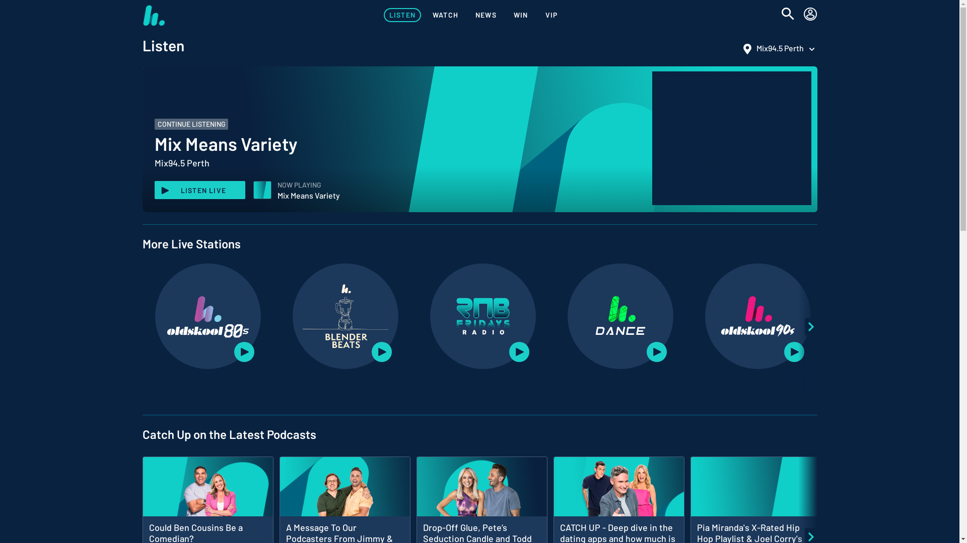 The image size is (967, 543). I want to click on LISTEN LIVE, so click(199, 190).